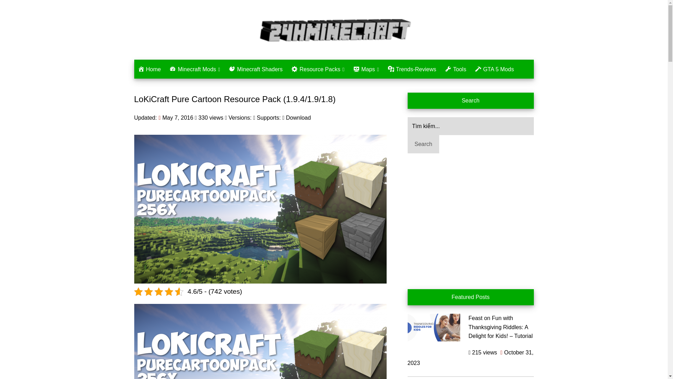 Image resolution: width=673 pixels, height=379 pixels. I want to click on Minecraft Shaders, so click(256, 69).